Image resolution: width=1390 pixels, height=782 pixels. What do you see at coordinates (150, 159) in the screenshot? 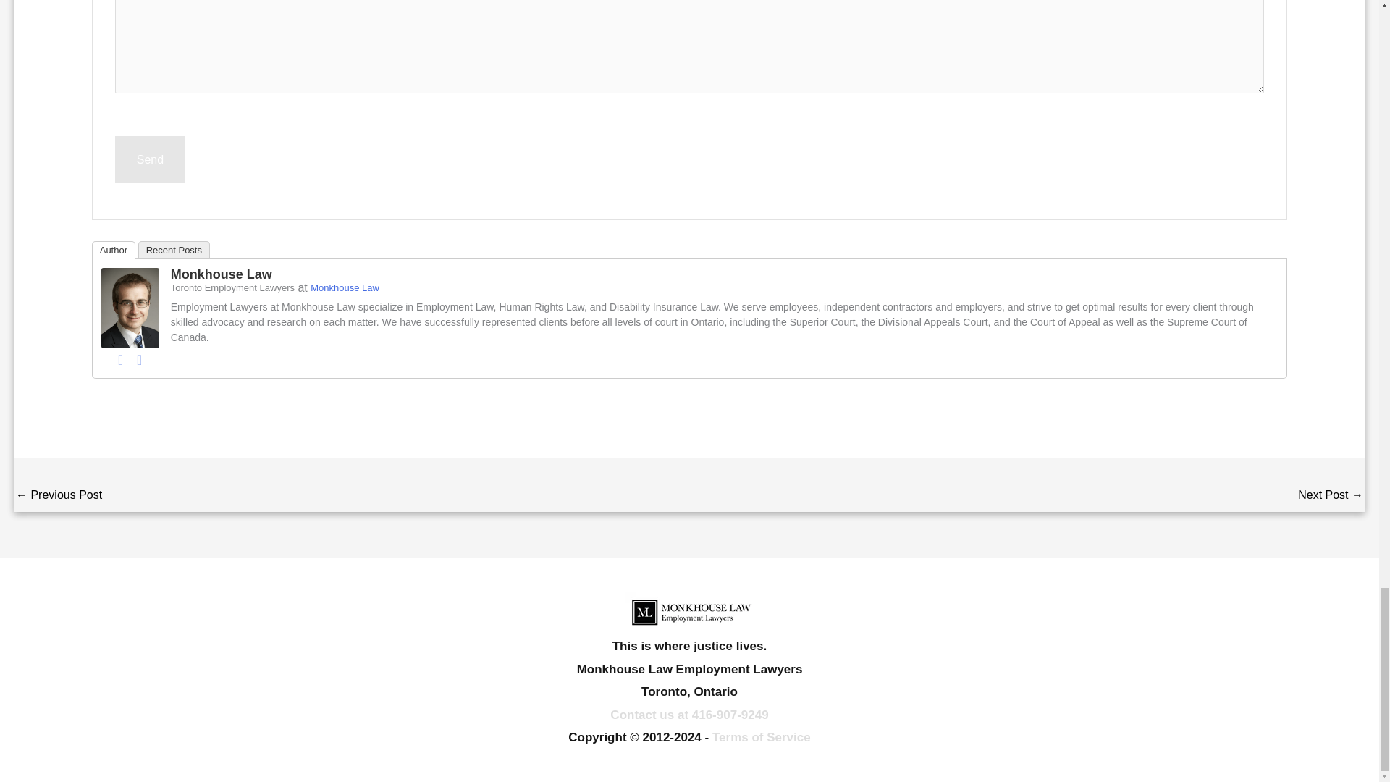
I see `Send` at bounding box center [150, 159].